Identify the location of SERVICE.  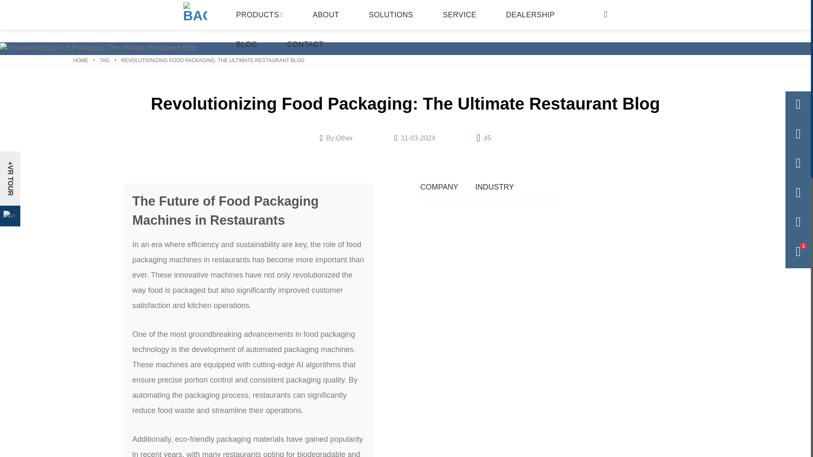
(459, 15).